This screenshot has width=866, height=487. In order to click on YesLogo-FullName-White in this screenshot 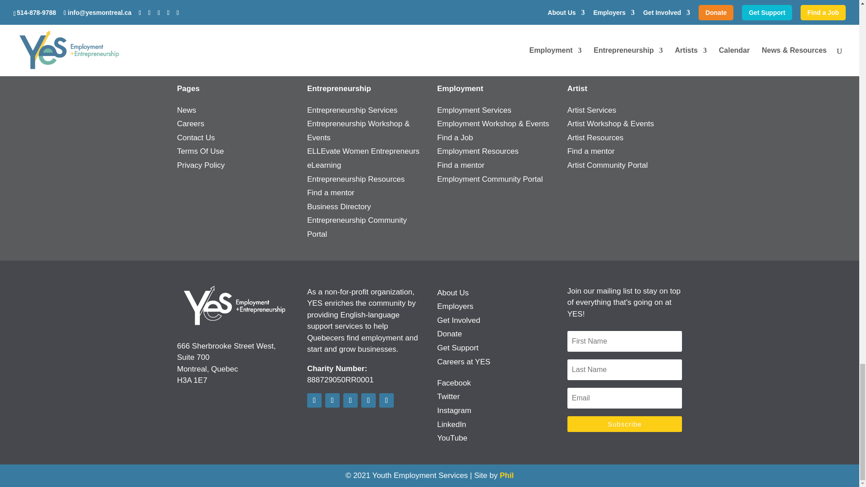, I will do `click(234, 306)`.